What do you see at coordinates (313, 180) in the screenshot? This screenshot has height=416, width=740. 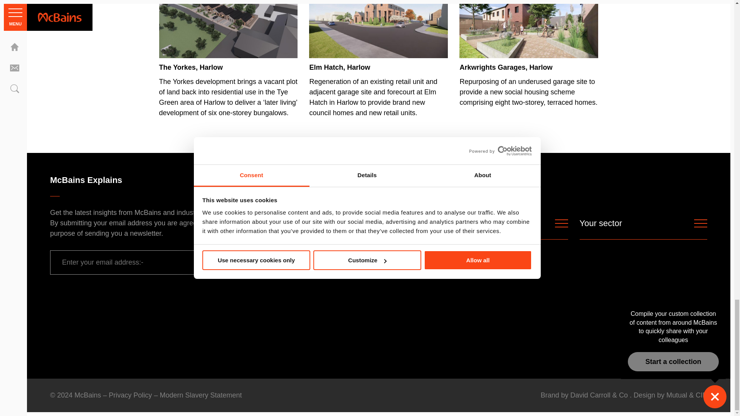 I see `Find us on Facebook` at bounding box center [313, 180].